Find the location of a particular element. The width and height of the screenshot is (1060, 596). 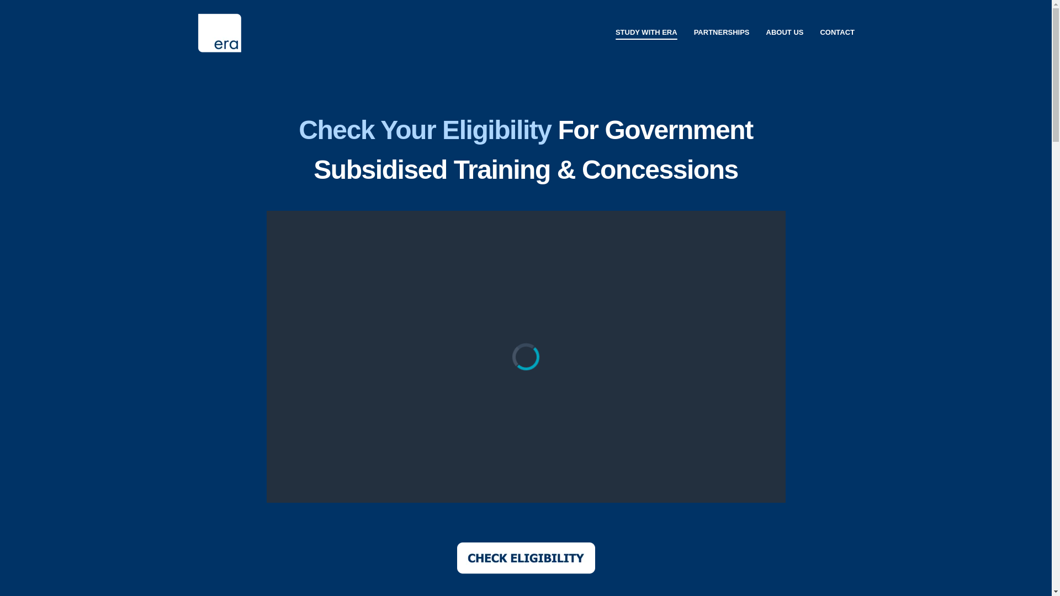

CONTACT is located at coordinates (837, 33).